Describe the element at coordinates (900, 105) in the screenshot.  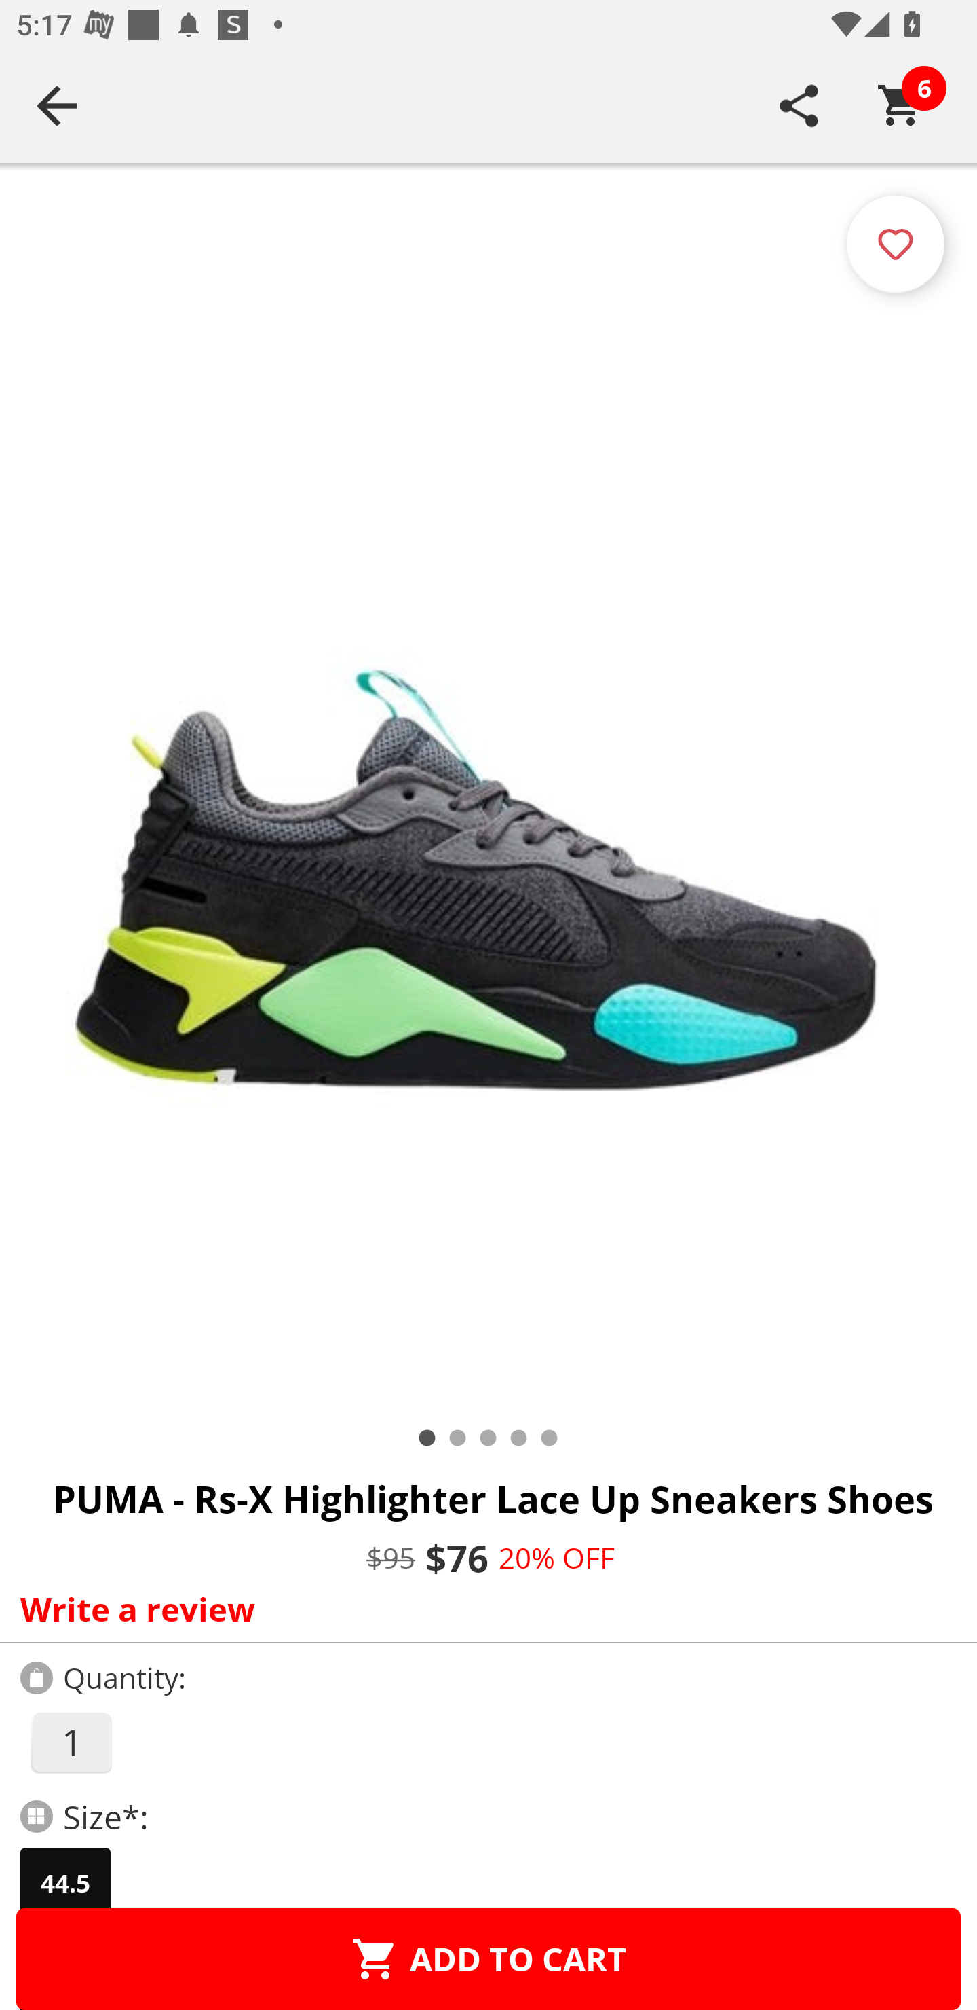
I see `Cart` at that location.